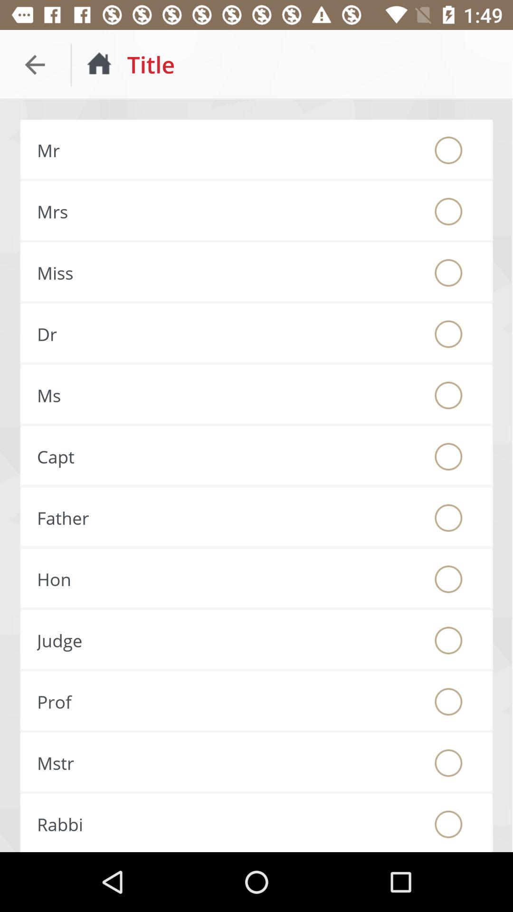 Image resolution: width=513 pixels, height=912 pixels. What do you see at coordinates (448, 702) in the screenshot?
I see `chose title prof` at bounding box center [448, 702].